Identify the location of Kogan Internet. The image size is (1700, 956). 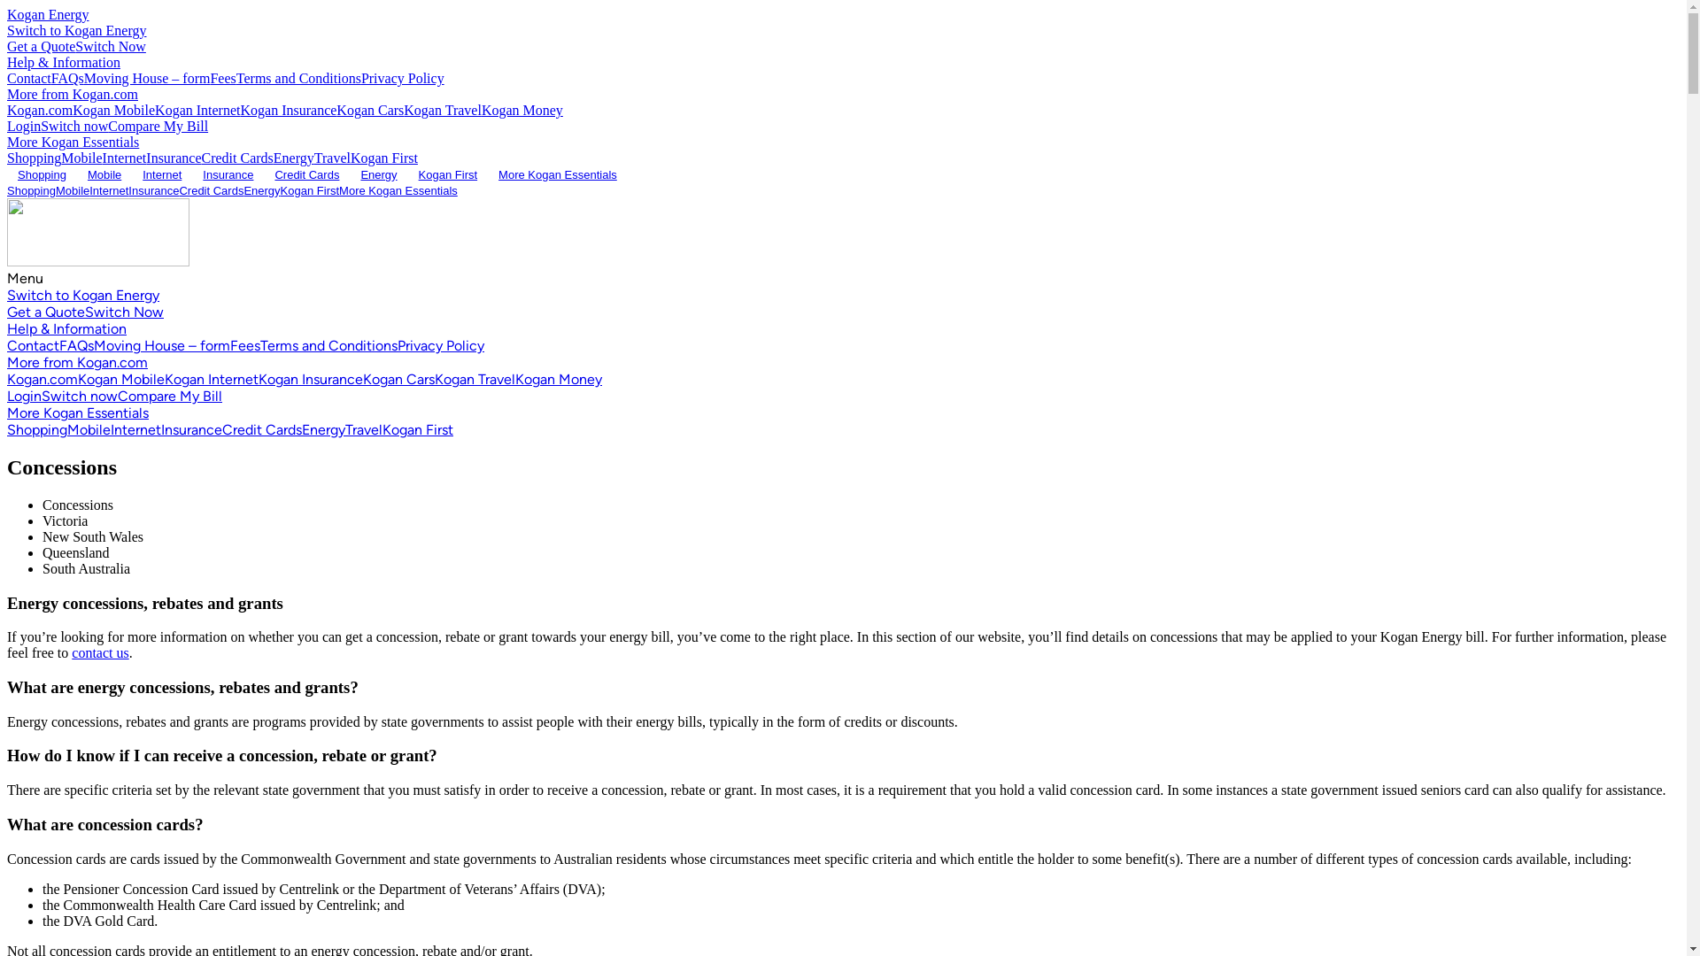
(212, 379).